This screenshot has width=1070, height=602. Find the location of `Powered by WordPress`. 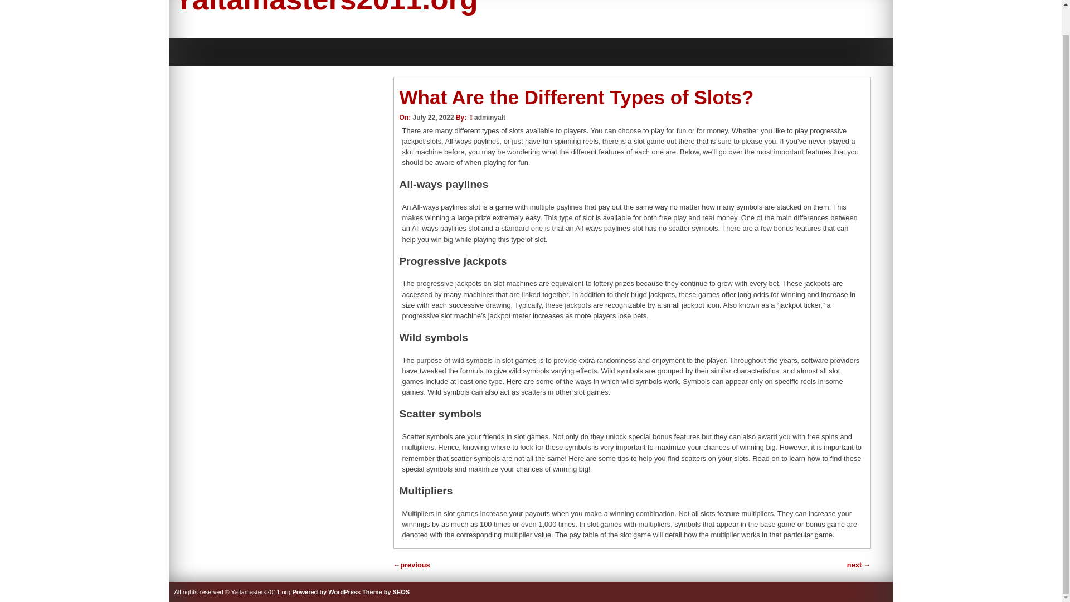

Powered by WordPress is located at coordinates (327, 592).